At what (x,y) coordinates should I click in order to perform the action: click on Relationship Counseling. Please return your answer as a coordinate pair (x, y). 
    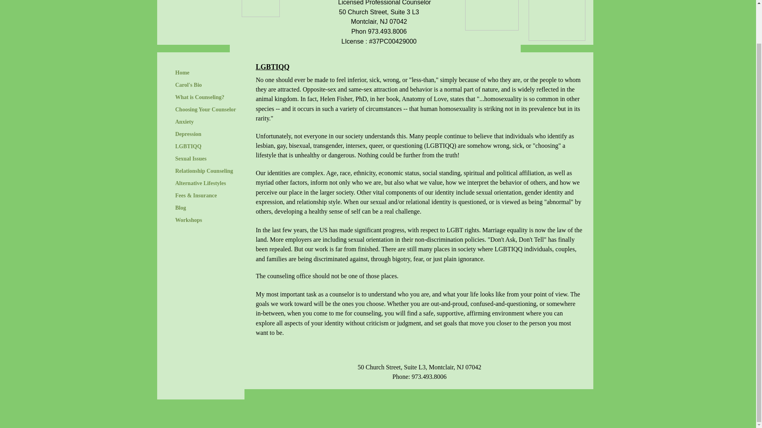
    Looking at the image, I should click on (204, 171).